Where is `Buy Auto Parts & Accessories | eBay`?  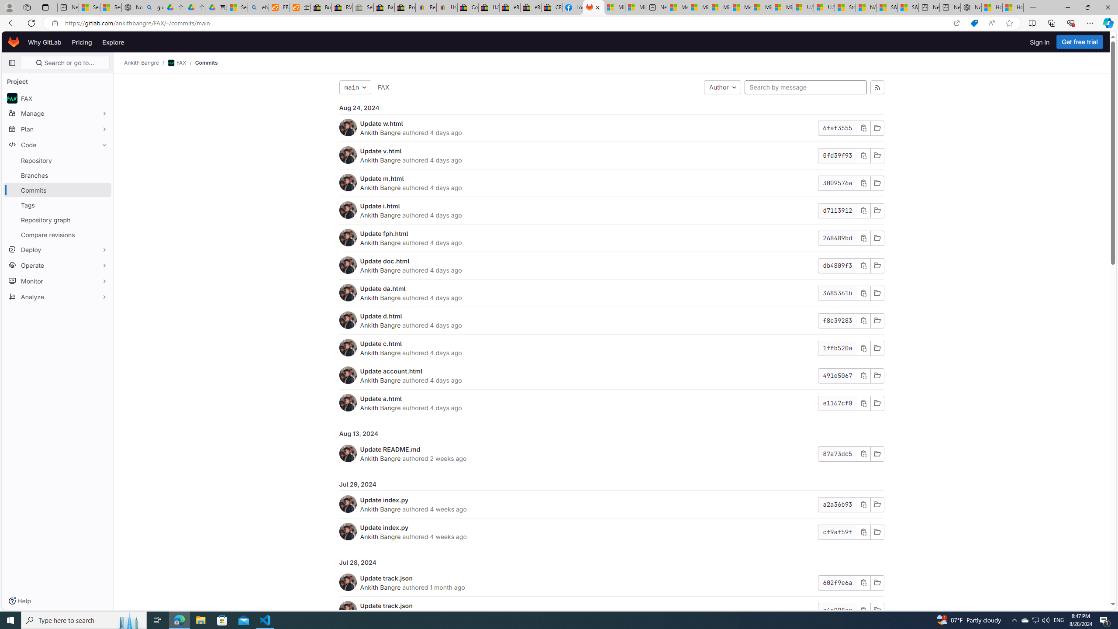 Buy Auto Parts & Accessories | eBay is located at coordinates (321, 7).